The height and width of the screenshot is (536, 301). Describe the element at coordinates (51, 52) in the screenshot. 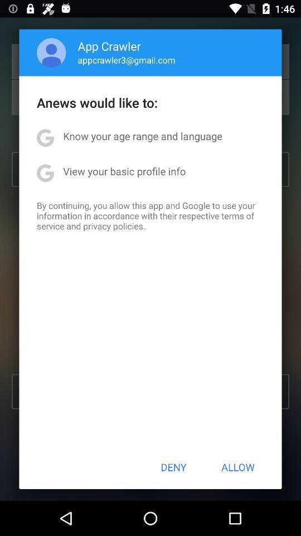

I see `tap the app next to the app crawler` at that location.